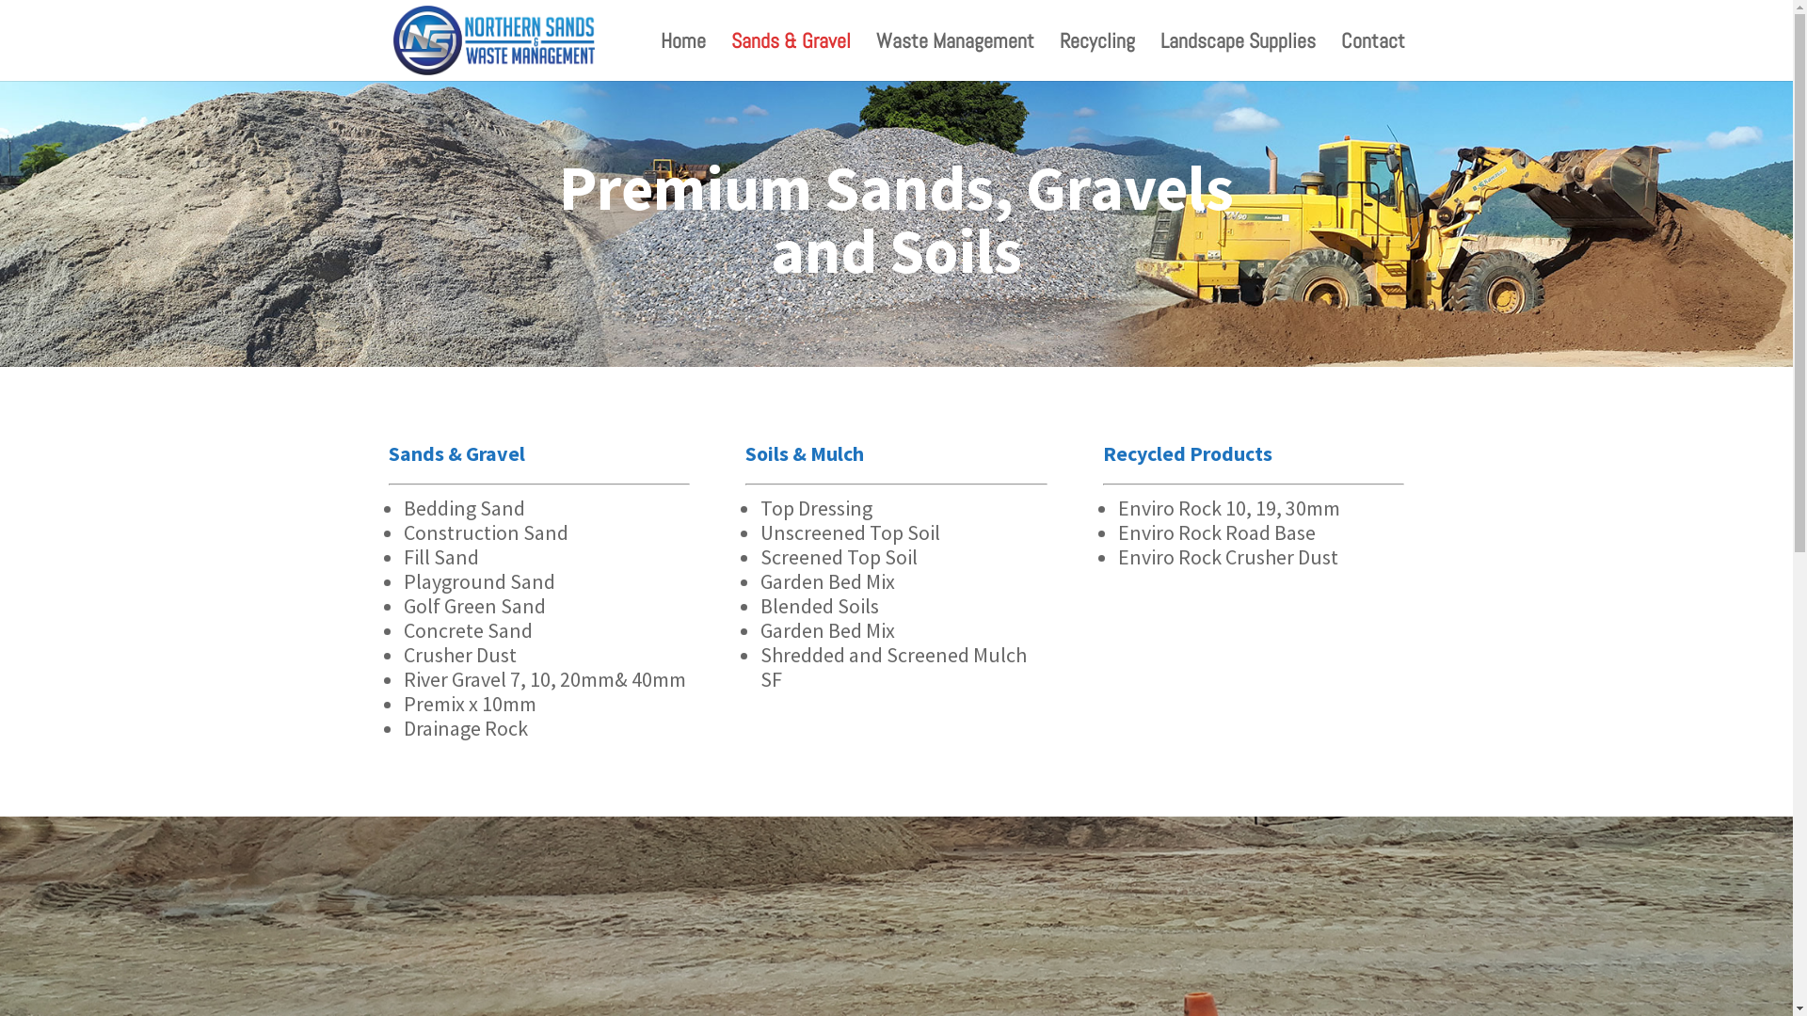 The height and width of the screenshot is (1016, 1807). Describe the element at coordinates (954, 57) in the screenshot. I see `Waste Management` at that location.